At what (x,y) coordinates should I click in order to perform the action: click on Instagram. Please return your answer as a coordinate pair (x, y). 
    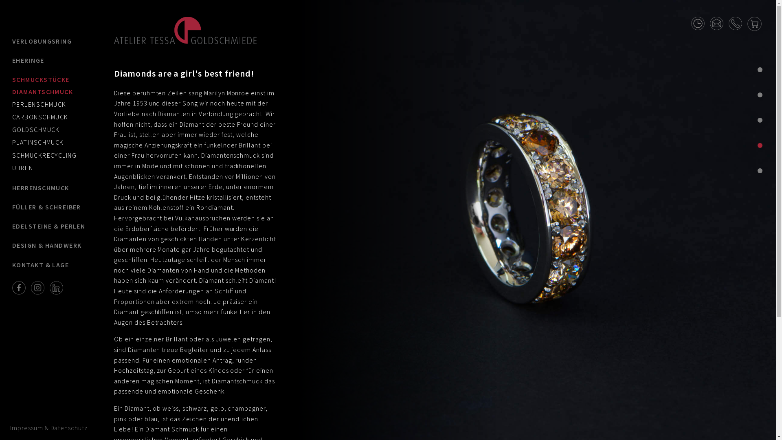
    Looking at the image, I should click on (37, 287).